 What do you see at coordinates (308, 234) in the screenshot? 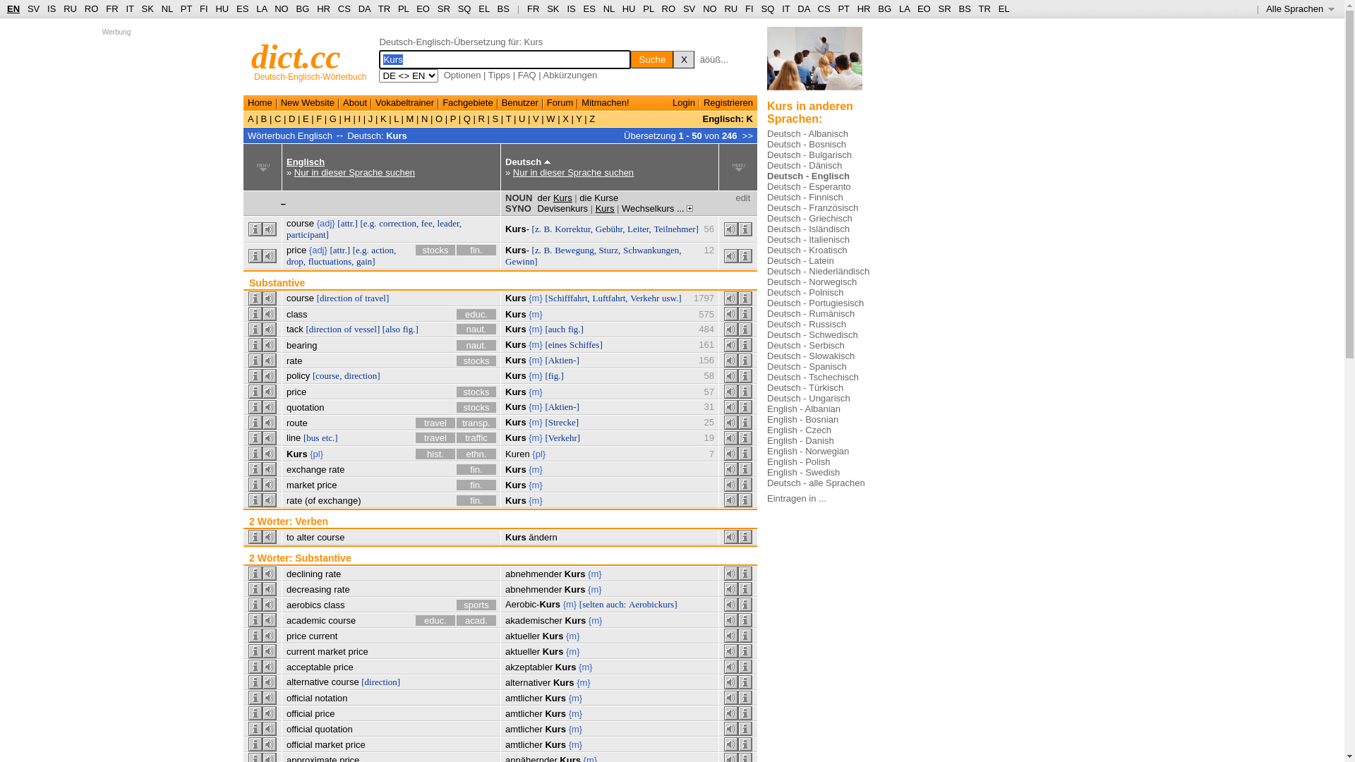
I see `participant]` at bounding box center [308, 234].